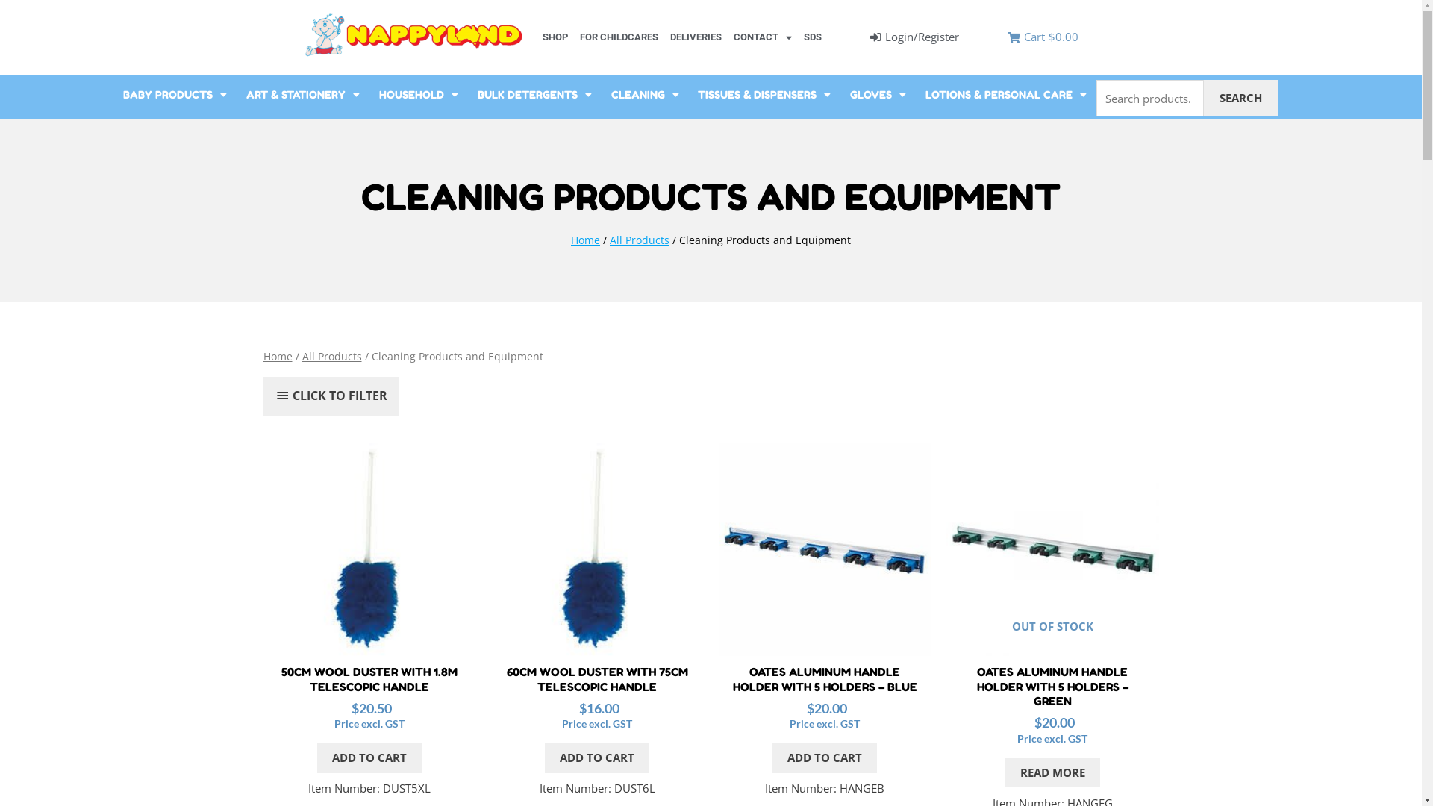 The image size is (1433, 806). What do you see at coordinates (278, 357) in the screenshot?
I see `Home` at bounding box center [278, 357].